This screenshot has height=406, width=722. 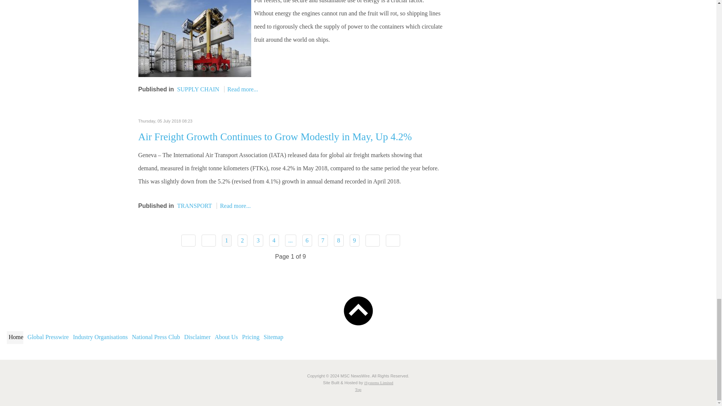 I want to click on MSC is investing in reefer cargo services, so click(x=195, y=35).